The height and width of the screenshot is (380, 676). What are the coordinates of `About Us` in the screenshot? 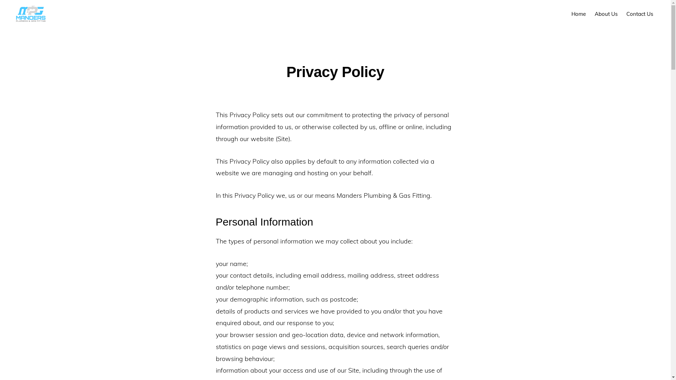 It's located at (606, 14).